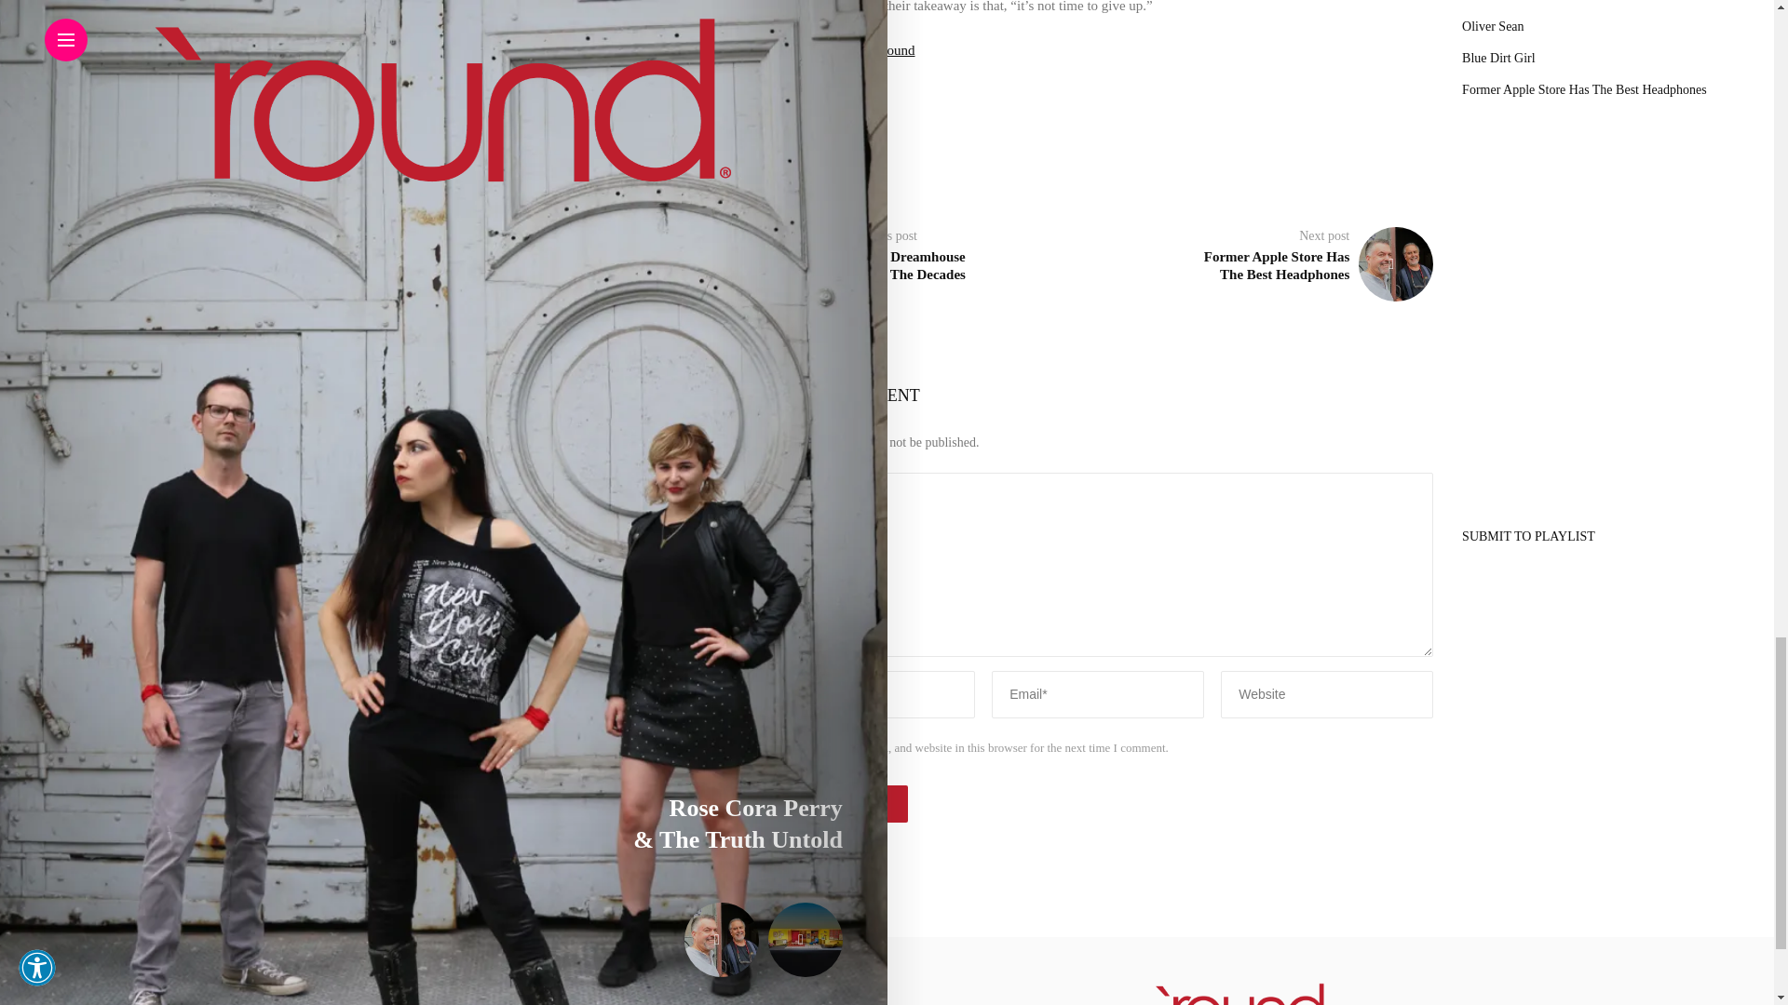  What do you see at coordinates (791, 160) in the screenshot?
I see `MUSIC` at bounding box center [791, 160].